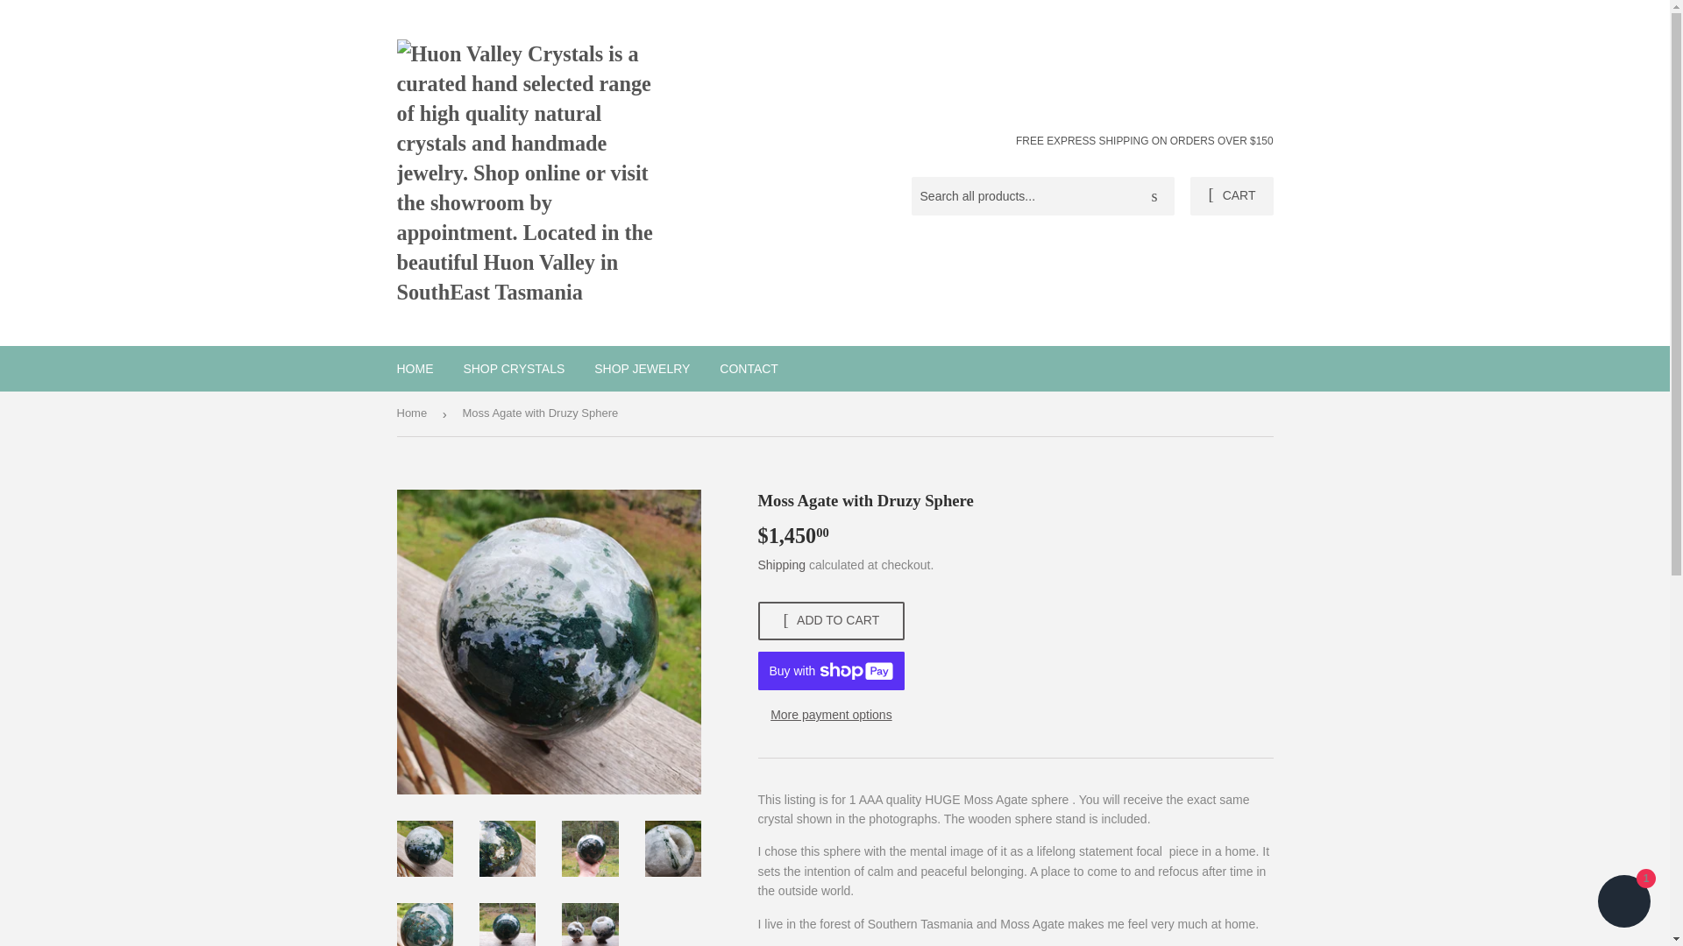 This screenshot has height=946, width=1683. Describe the element at coordinates (513, 369) in the screenshot. I see `SHOP CRYSTALS` at that location.